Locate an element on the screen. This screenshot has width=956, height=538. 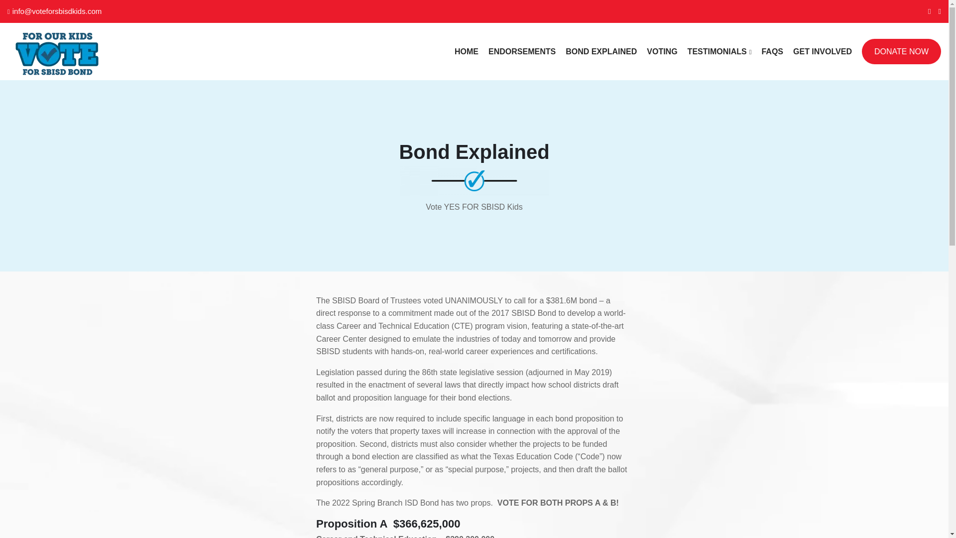
Vote for SBISD Kids is located at coordinates (119, 54).